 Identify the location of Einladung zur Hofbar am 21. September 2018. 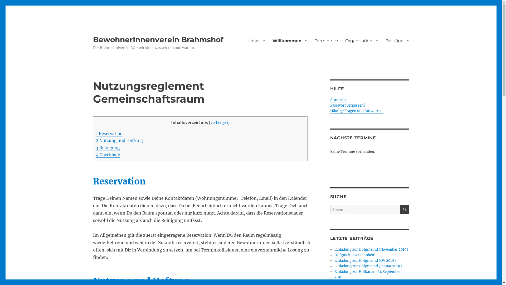
(368, 274).